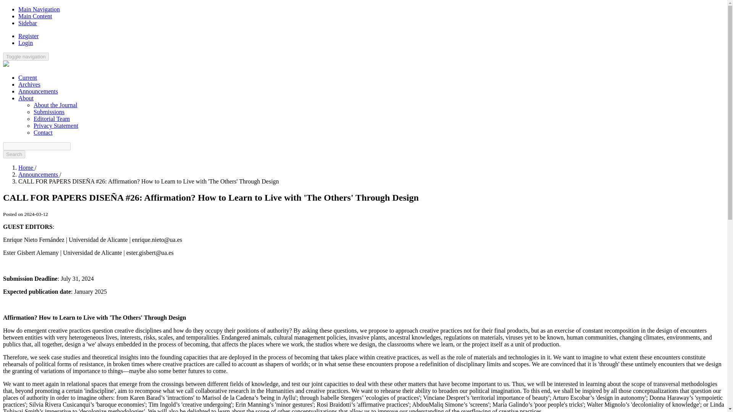  I want to click on Announcements, so click(39, 174).